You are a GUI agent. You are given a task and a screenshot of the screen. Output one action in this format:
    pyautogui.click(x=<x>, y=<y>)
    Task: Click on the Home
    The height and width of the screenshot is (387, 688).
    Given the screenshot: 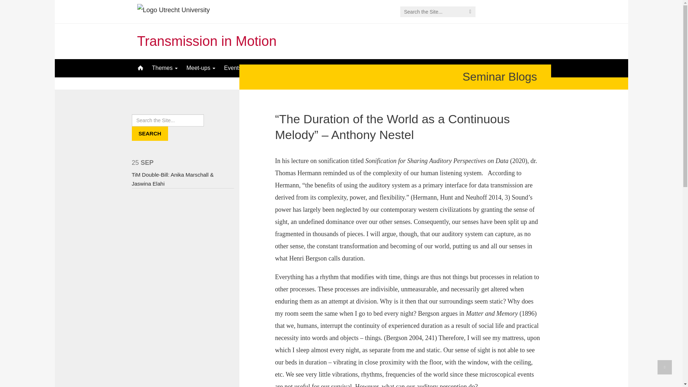 What is the action you would take?
    pyautogui.click(x=140, y=68)
    